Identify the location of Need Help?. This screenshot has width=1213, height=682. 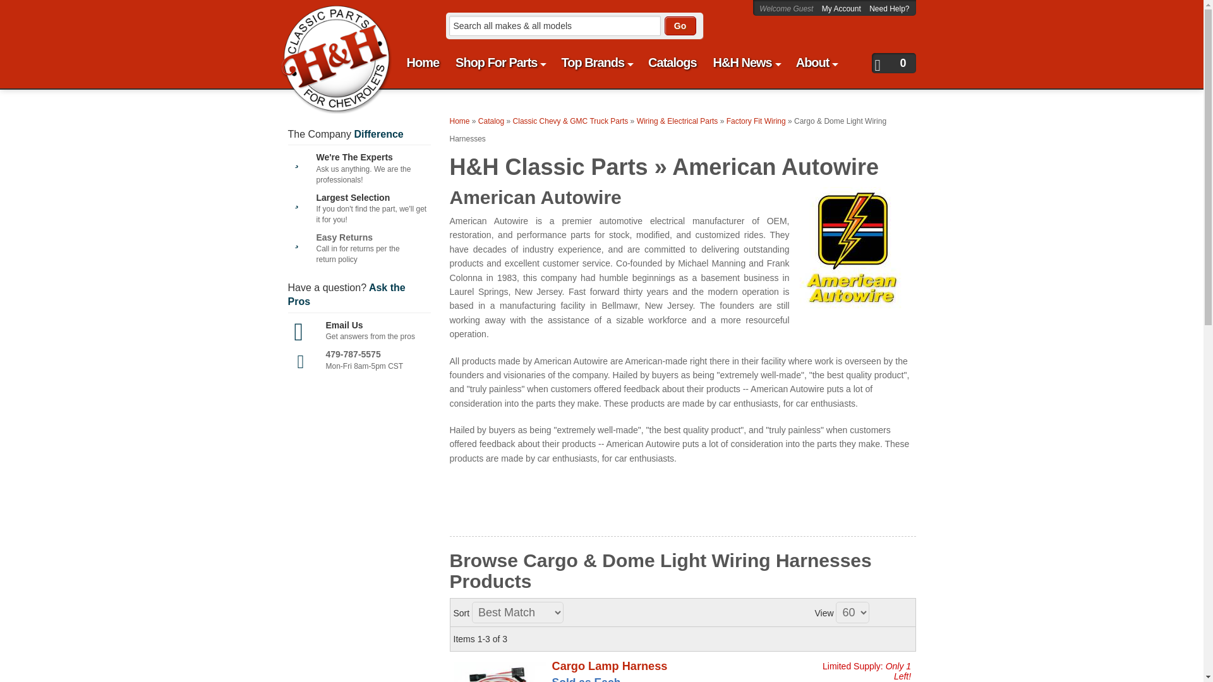
(889, 8).